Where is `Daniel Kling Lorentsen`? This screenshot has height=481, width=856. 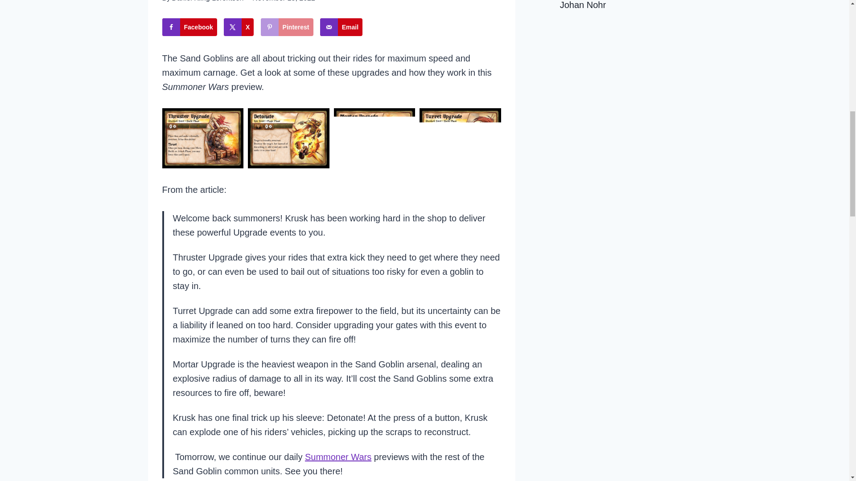 Daniel Kling Lorentsen is located at coordinates (207, 1).